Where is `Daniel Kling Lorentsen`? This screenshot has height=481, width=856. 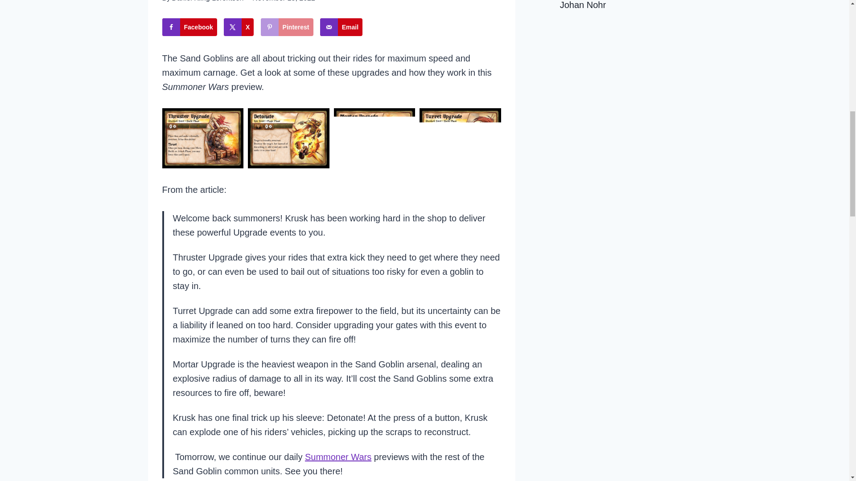 Daniel Kling Lorentsen is located at coordinates (207, 1).